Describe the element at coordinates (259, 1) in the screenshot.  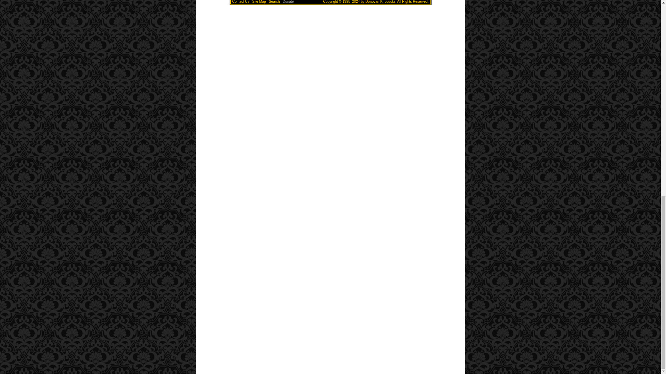
I see `Site Map` at that location.